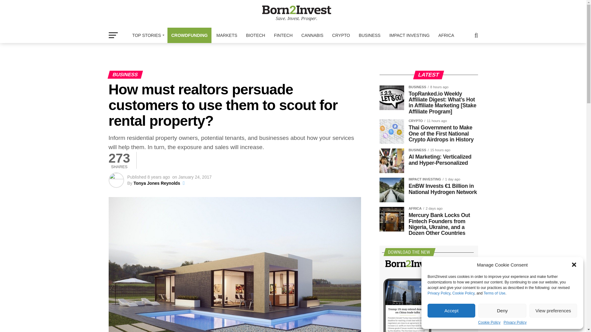  I want to click on BIOTECH, so click(255, 35).